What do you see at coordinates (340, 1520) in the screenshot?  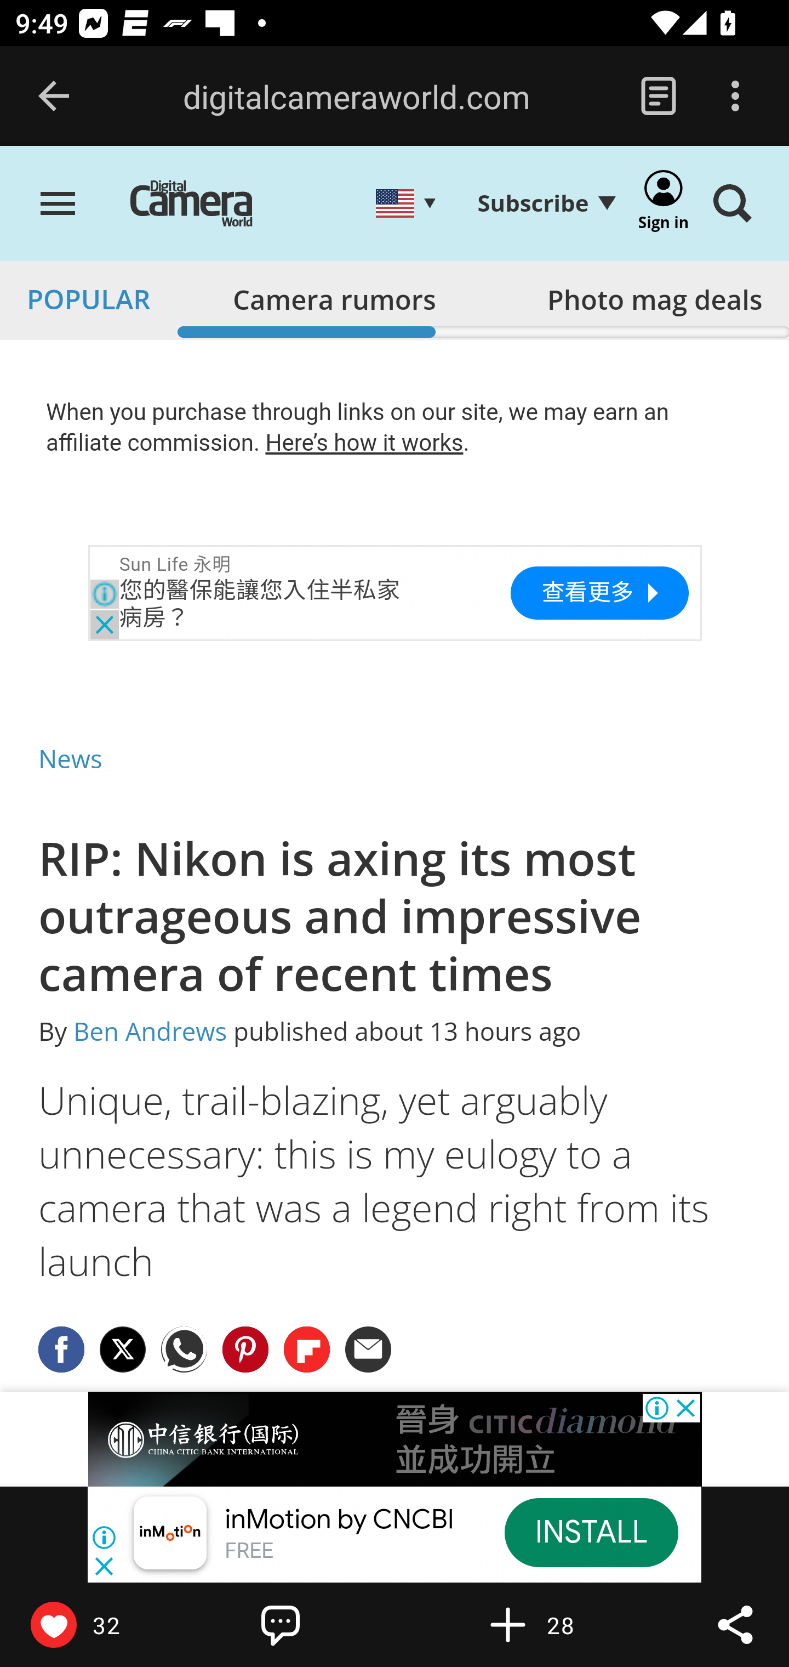 I see `inMotion by CNCBI` at bounding box center [340, 1520].